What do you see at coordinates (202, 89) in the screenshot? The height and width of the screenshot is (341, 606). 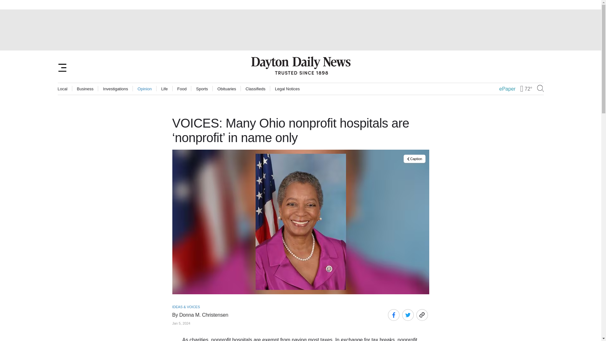 I see `Sports` at bounding box center [202, 89].